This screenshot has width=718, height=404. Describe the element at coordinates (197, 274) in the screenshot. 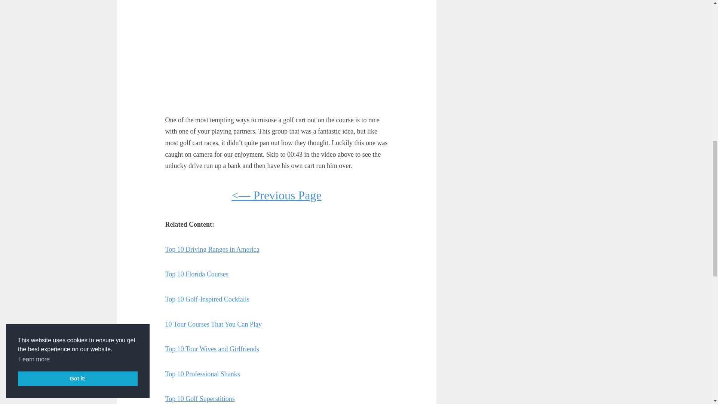

I see `Top 10 Florida Courses` at that location.